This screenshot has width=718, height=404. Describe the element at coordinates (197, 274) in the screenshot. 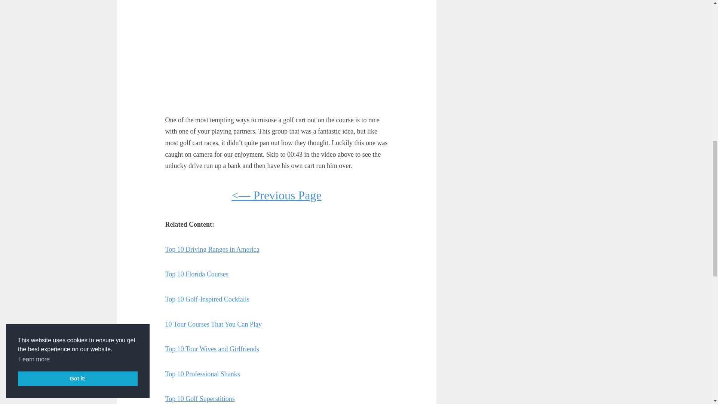

I see `Top 10 Florida Courses` at that location.